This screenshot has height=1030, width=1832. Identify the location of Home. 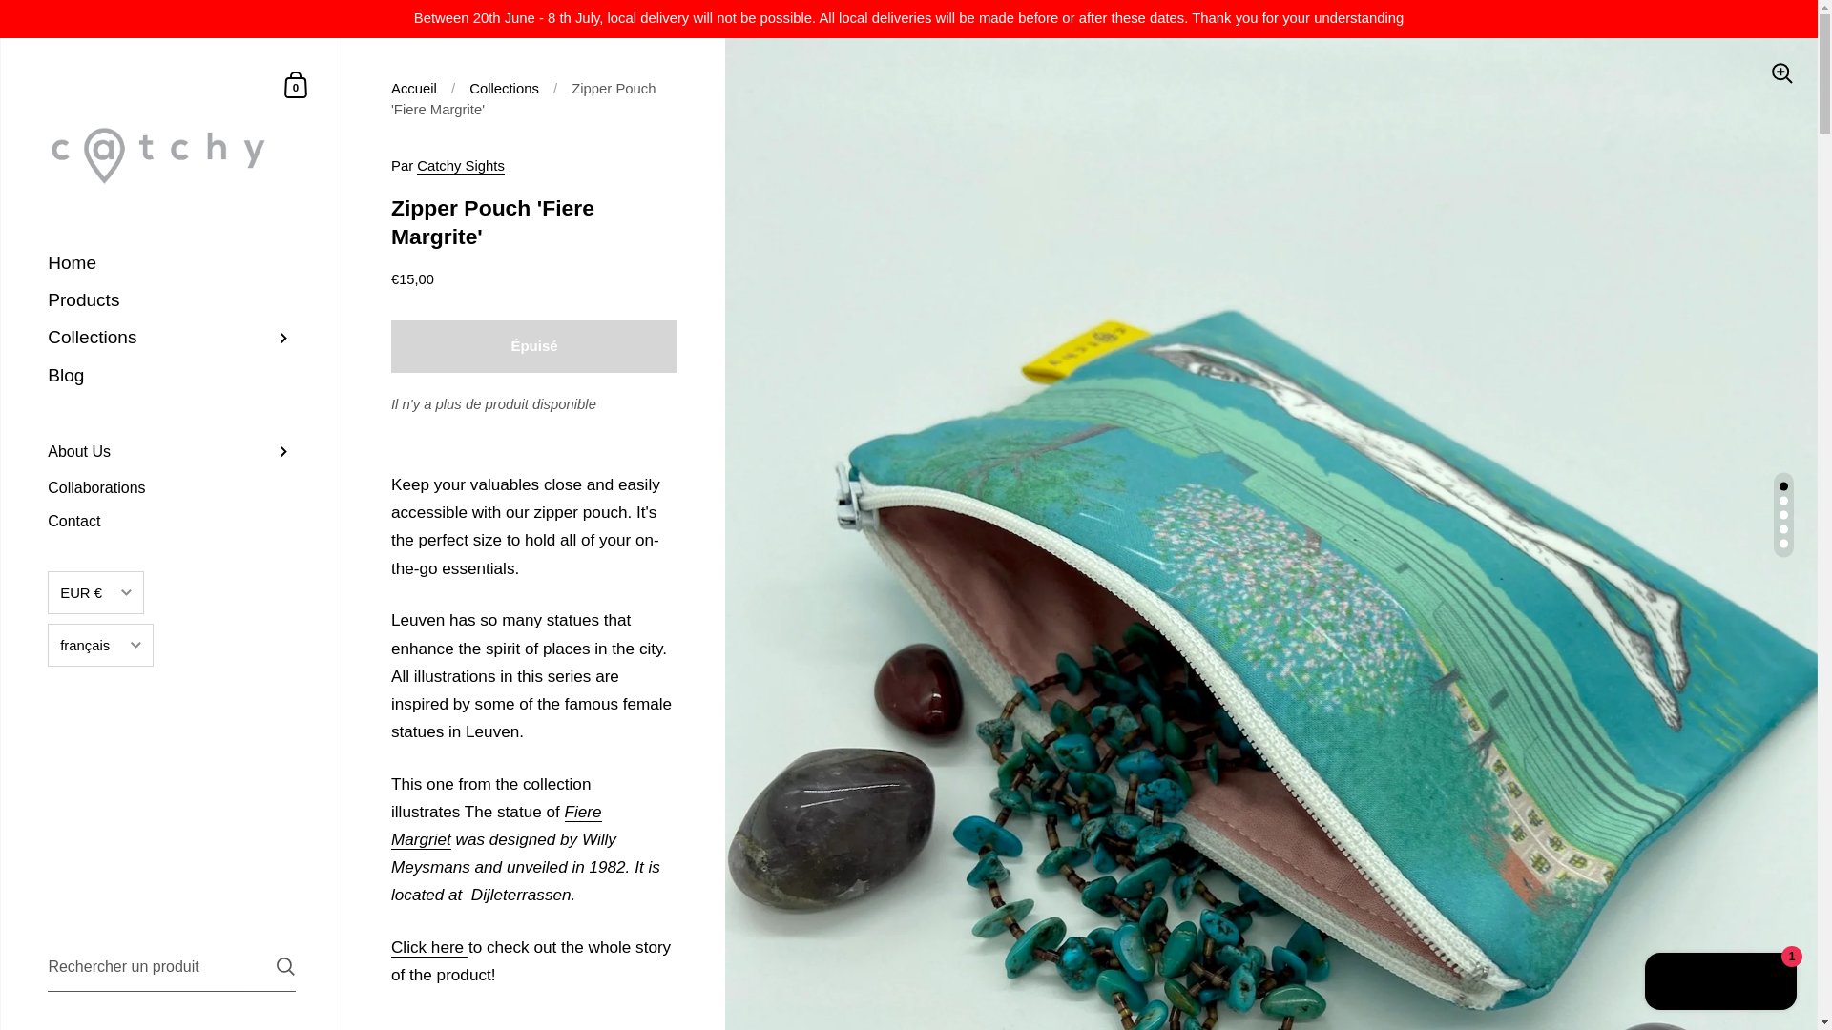
(172, 263).